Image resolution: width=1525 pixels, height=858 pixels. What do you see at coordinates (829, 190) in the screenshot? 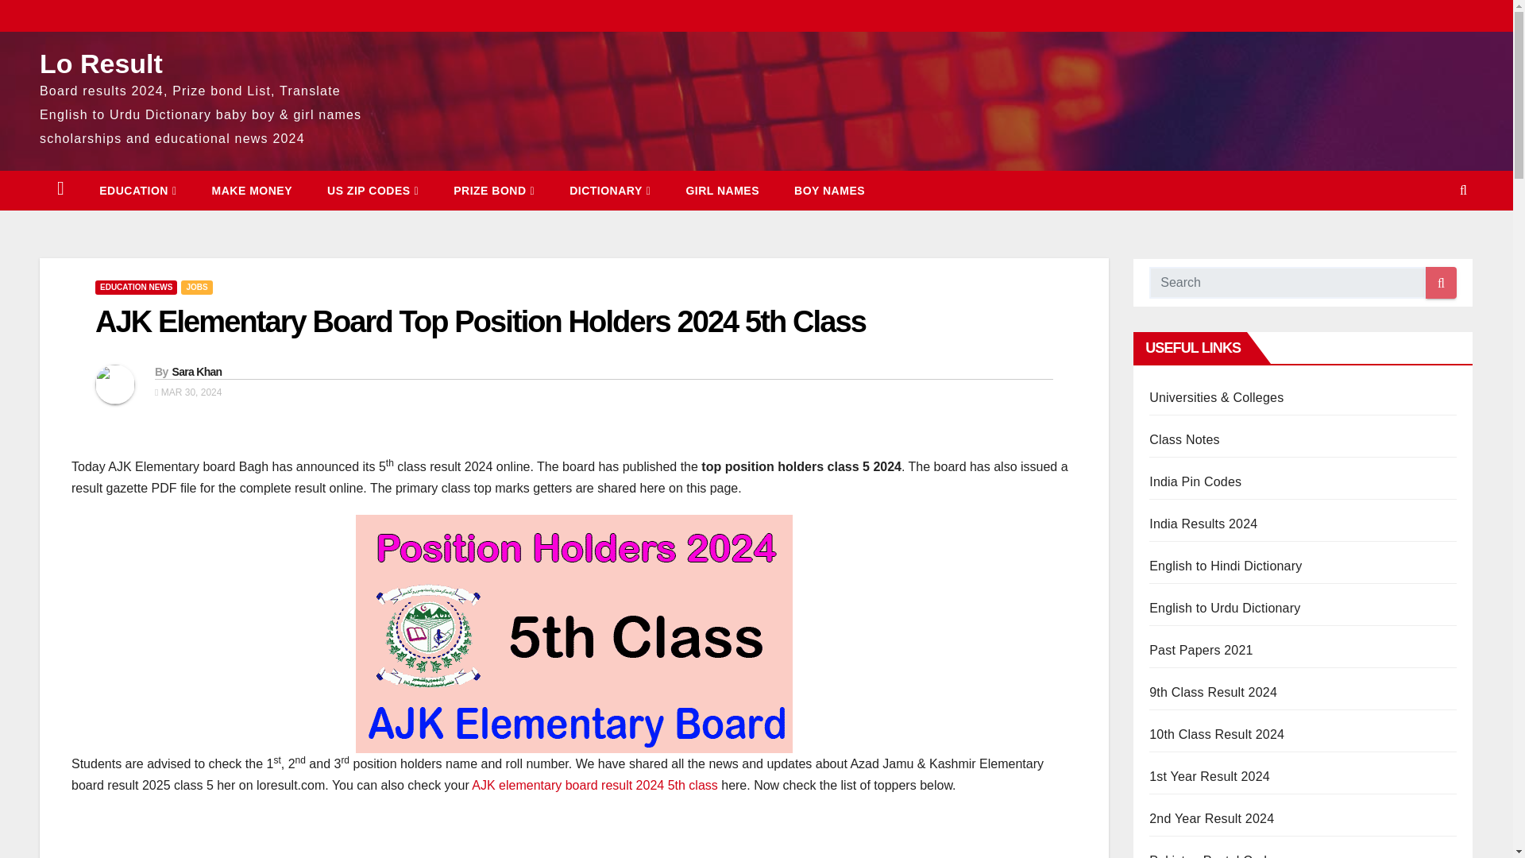
I see `BOY NAMES` at bounding box center [829, 190].